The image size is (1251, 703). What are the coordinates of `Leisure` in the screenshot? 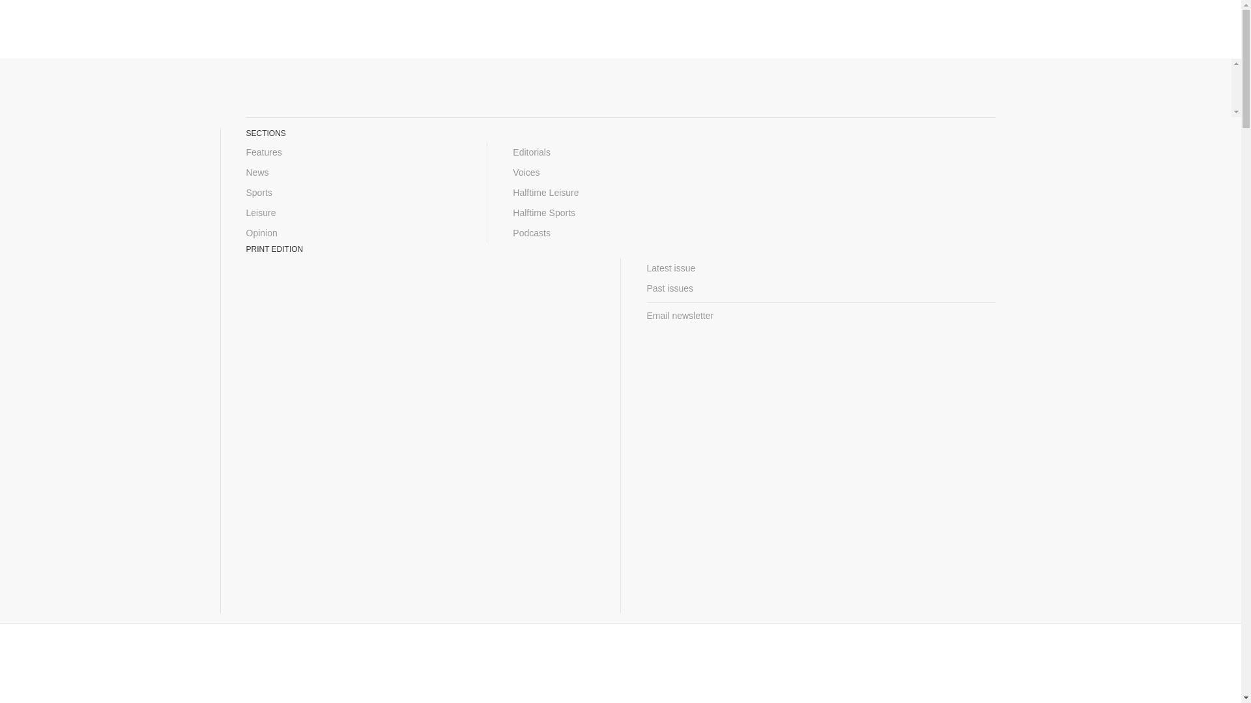 It's located at (354, 214).